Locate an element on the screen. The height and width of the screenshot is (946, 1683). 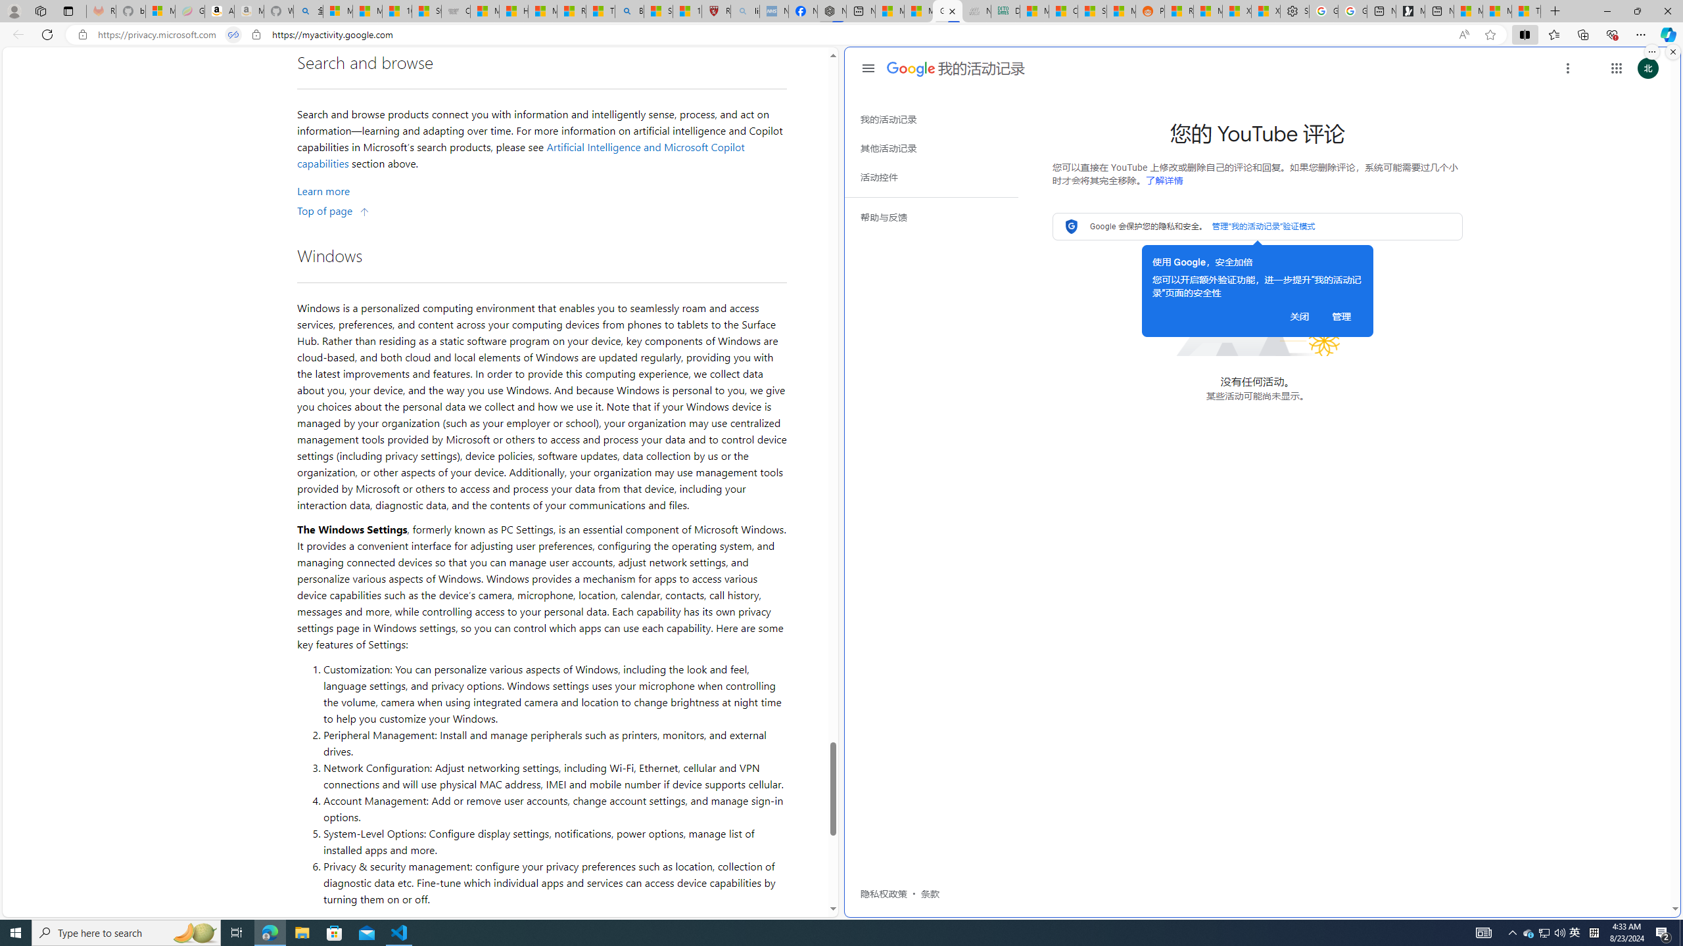
Address and search bar is located at coordinates (774, 35).